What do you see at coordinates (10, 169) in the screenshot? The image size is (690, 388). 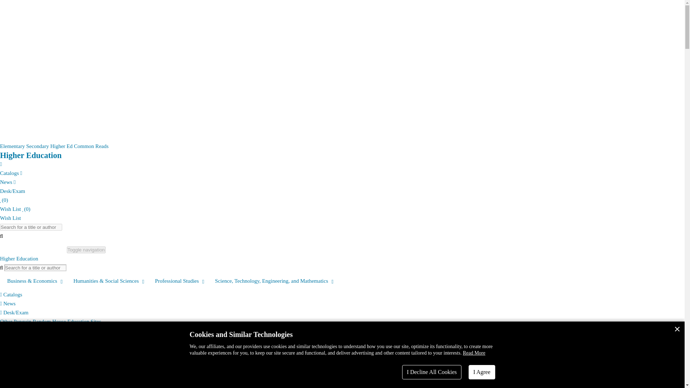 I see `Catalogs` at bounding box center [10, 169].